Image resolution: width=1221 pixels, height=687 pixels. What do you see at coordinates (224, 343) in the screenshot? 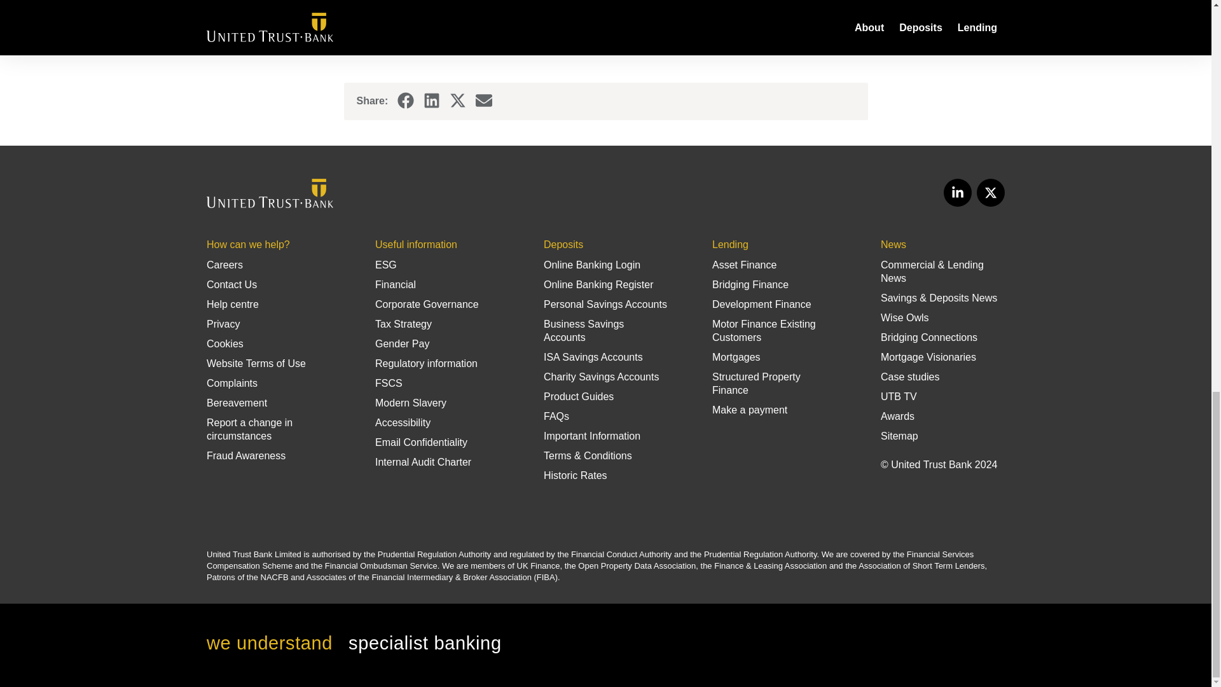
I see `Cookies` at bounding box center [224, 343].